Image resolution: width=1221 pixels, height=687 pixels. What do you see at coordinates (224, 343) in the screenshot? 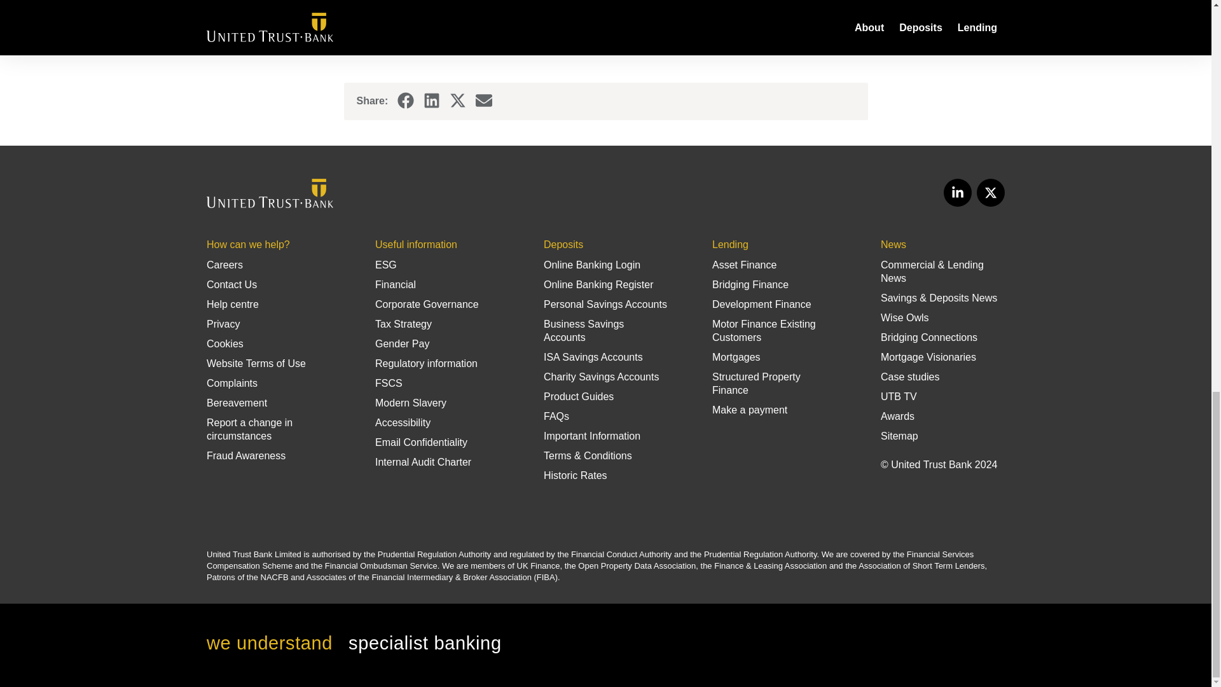
I see `Cookies` at bounding box center [224, 343].